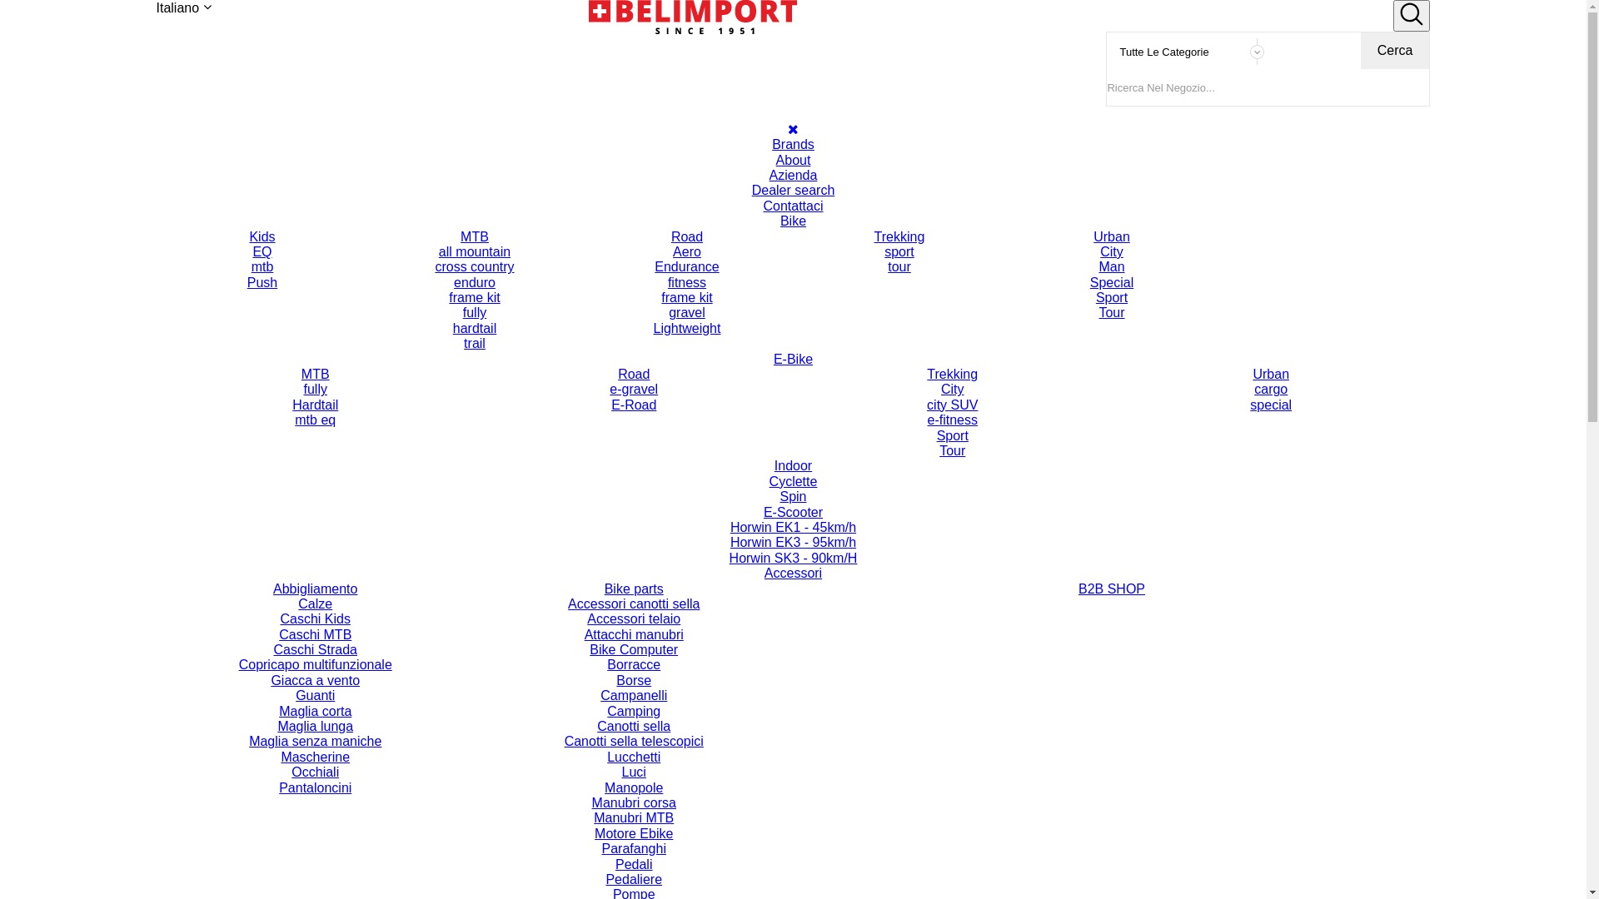 This screenshot has height=899, width=1599. Describe the element at coordinates (315, 619) in the screenshot. I see `Caschi Kids` at that location.